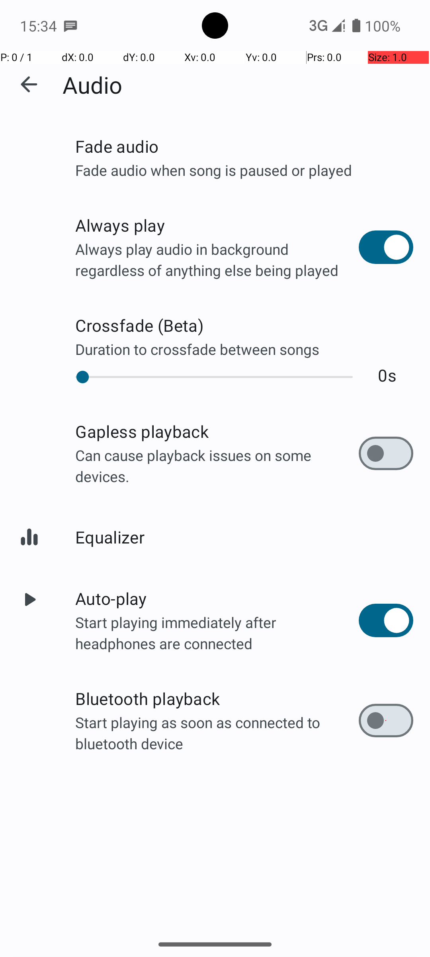 The image size is (430, 957). What do you see at coordinates (217, 225) in the screenshot?
I see `Always play` at bounding box center [217, 225].